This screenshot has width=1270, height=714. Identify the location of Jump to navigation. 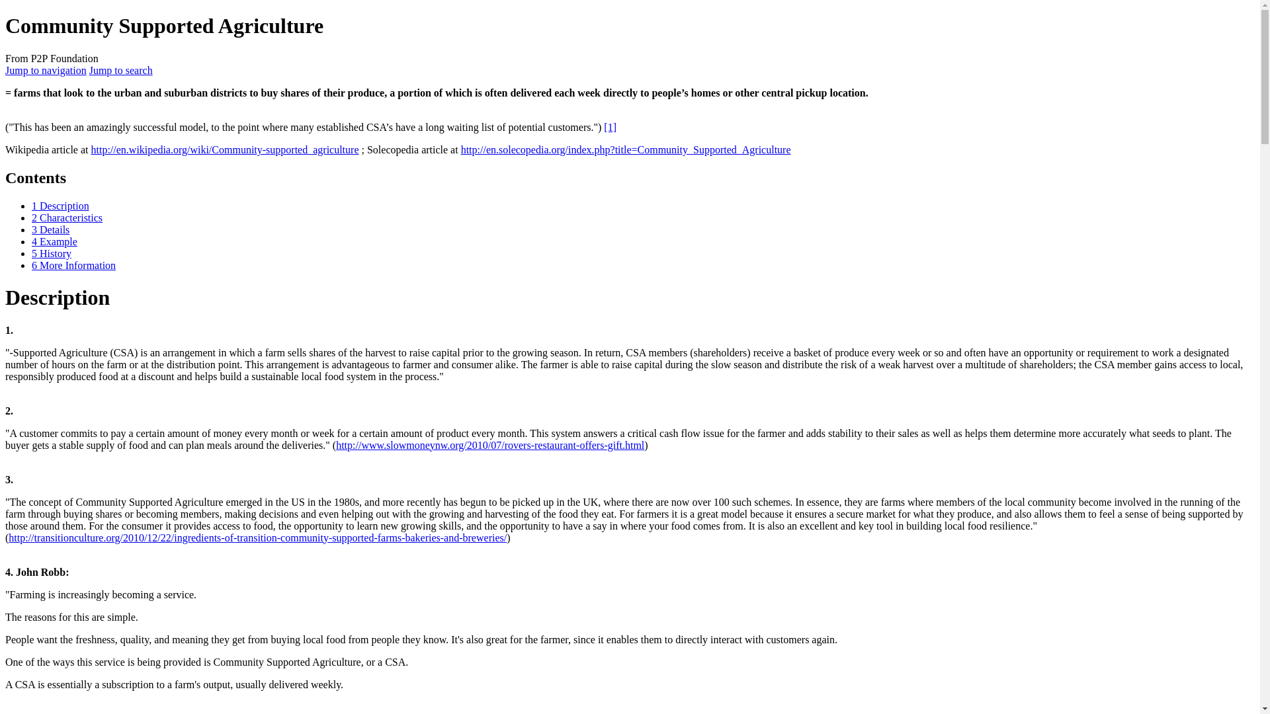
(45, 70).